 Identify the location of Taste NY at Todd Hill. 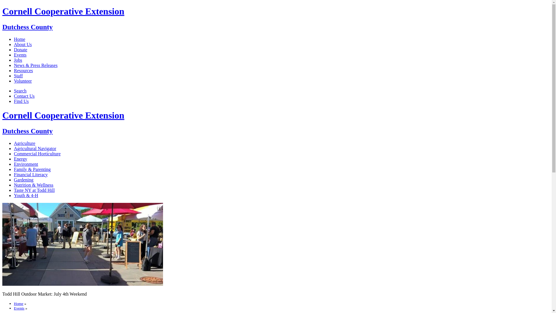
(34, 190).